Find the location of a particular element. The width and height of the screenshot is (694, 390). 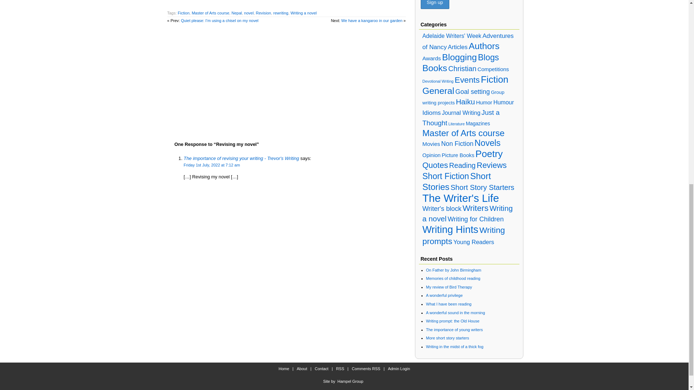

Revision is located at coordinates (264, 13).